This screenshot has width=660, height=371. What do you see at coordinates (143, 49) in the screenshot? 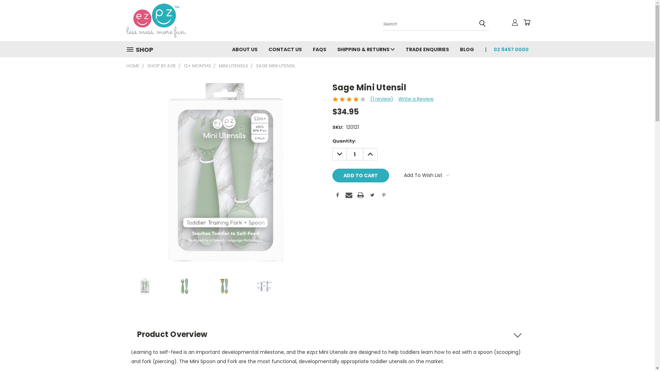
I see `SHOP` at bounding box center [143, 49].